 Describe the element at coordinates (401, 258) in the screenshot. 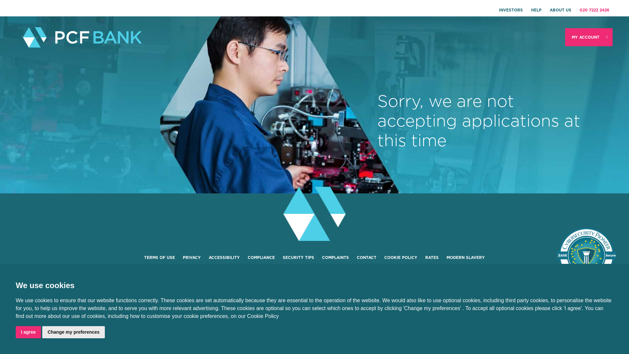

I see `COOKIE POLICY` at that location.